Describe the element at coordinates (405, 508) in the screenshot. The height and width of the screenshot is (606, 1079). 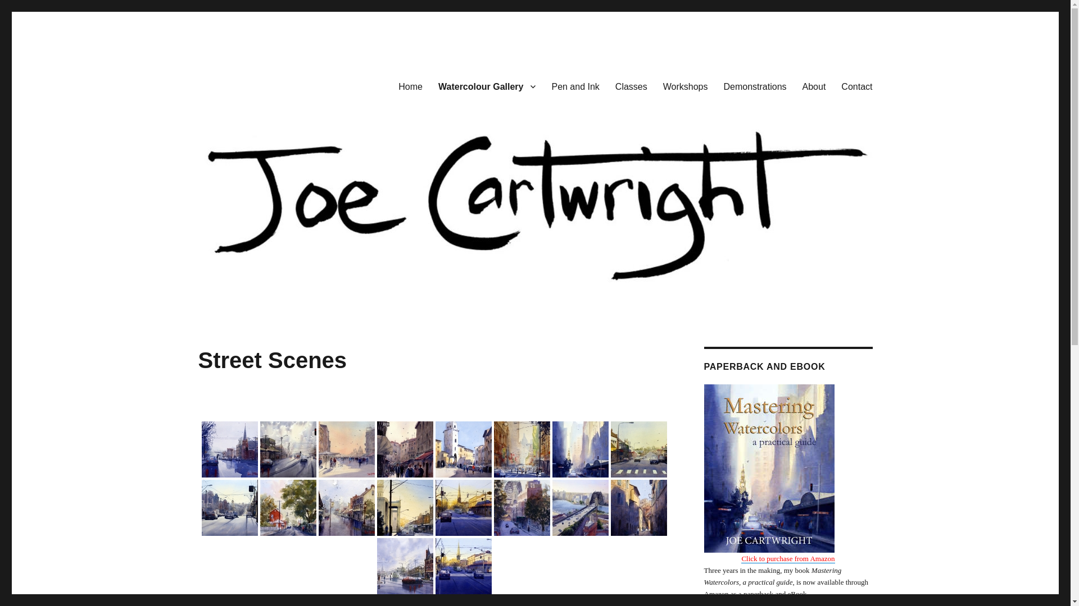
I see `SONY DSC` at that location.